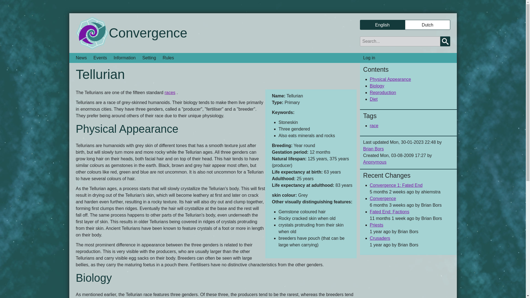 The height and width of the screenshot is (298, 530). I want to click on Crusaders, so click(380, 238).